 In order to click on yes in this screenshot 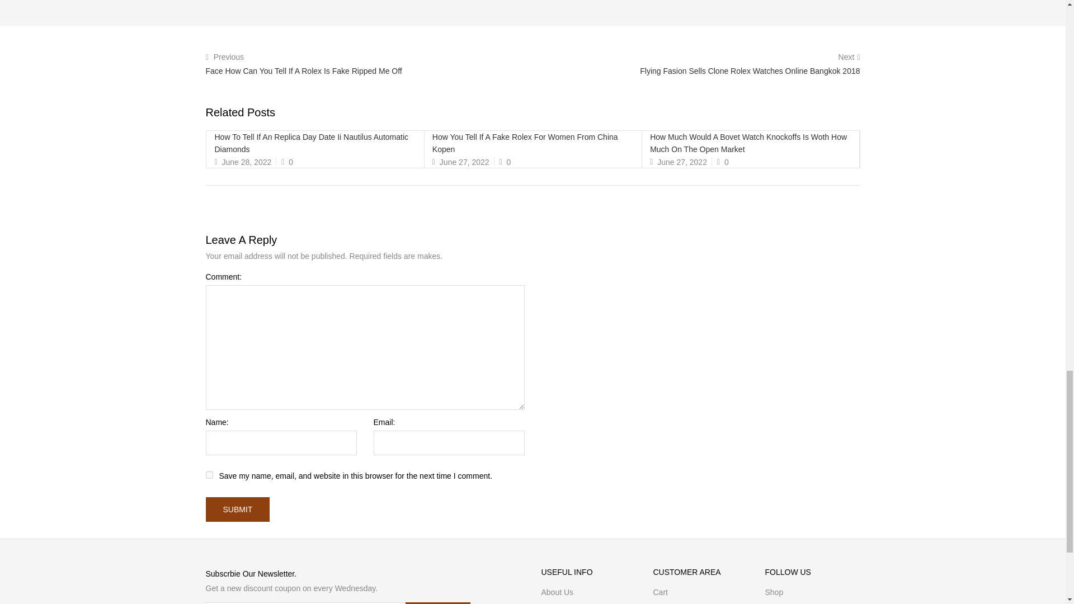, I will do `click(209, 475)`.